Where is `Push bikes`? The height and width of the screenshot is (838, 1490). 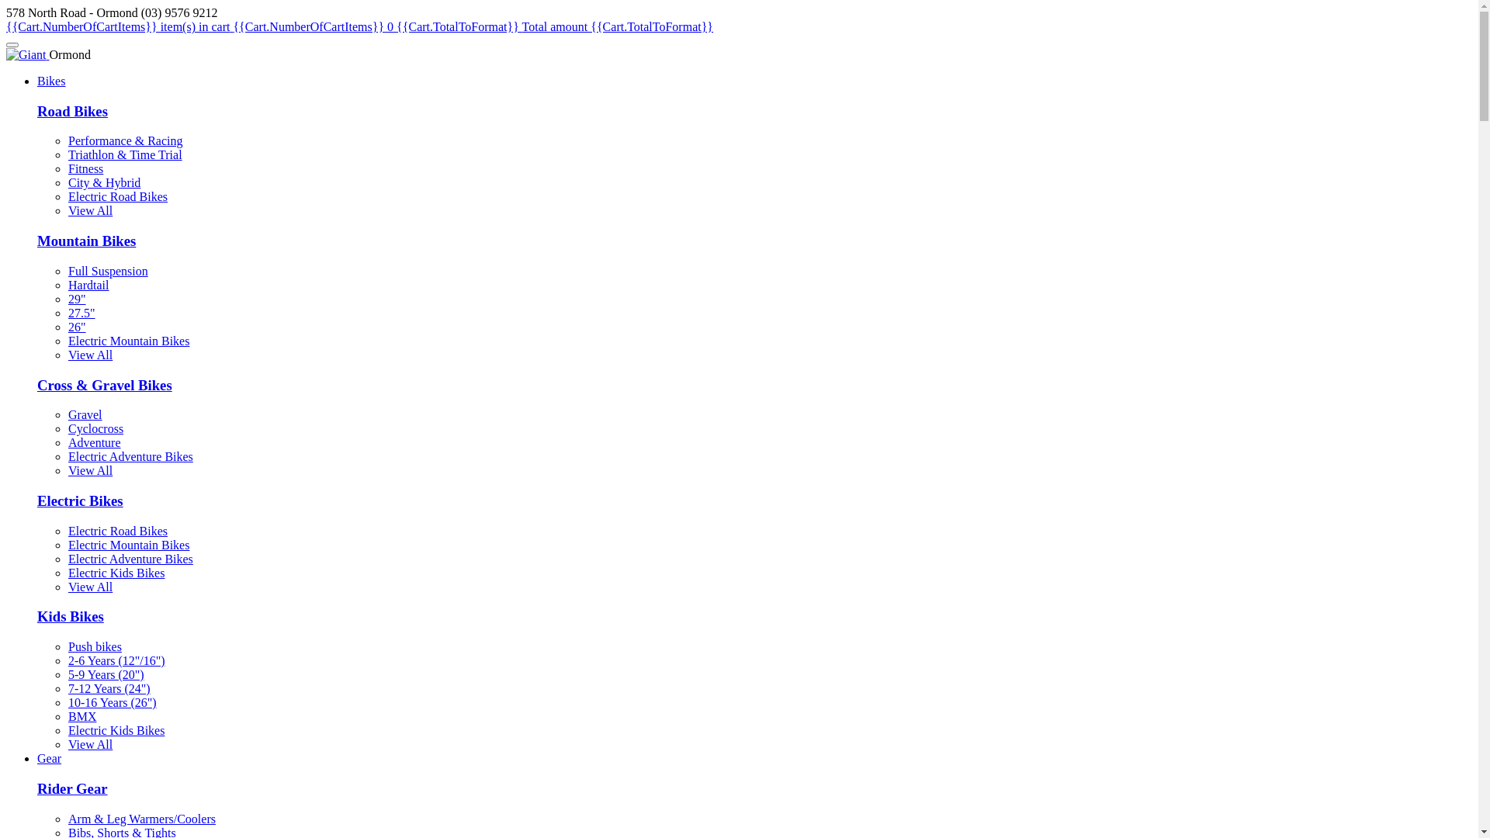
Push bikes is located at coordinates (95, 647).